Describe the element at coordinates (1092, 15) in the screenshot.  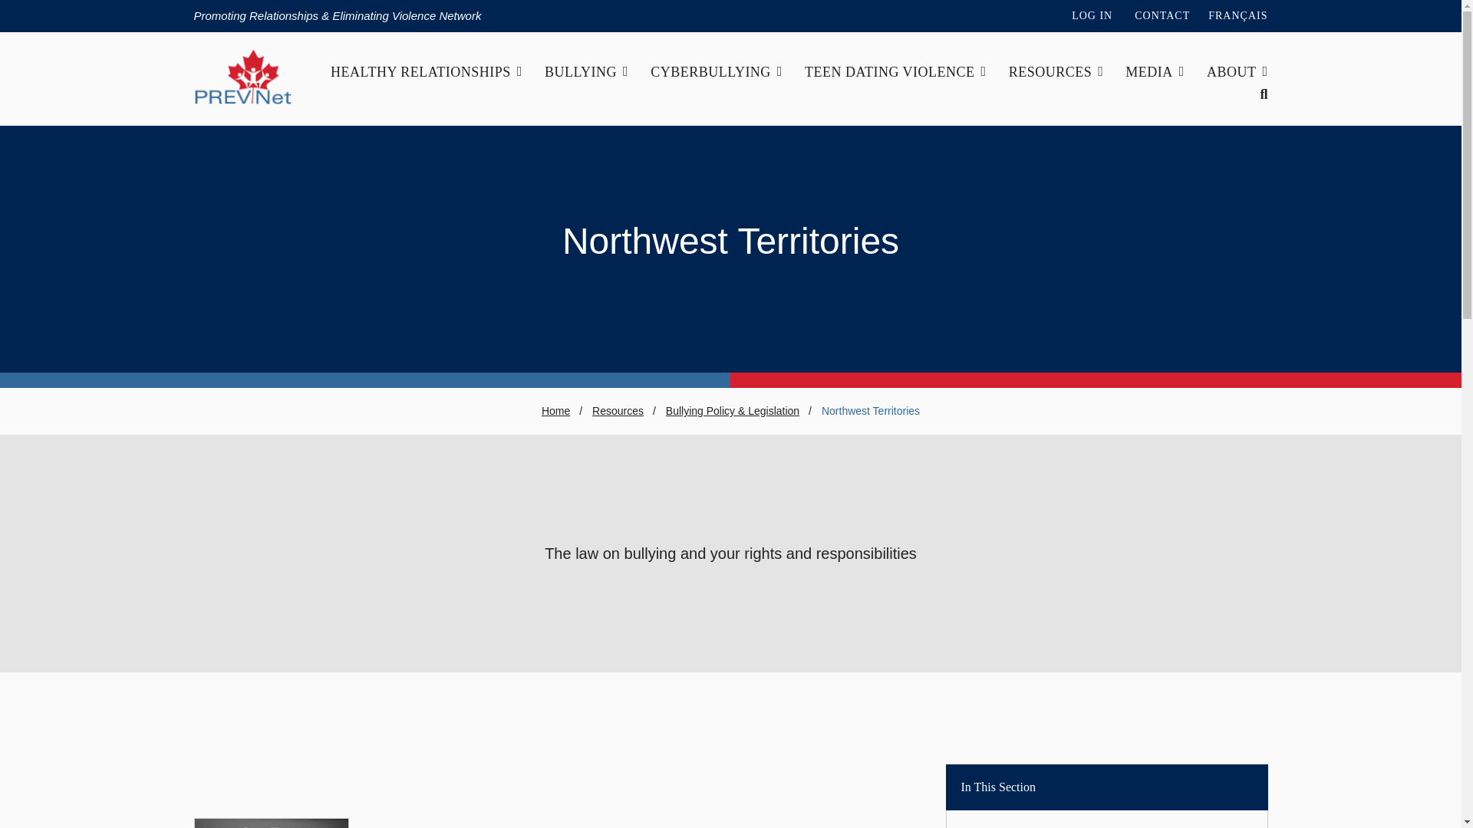
I see `LOG IN` at that location.